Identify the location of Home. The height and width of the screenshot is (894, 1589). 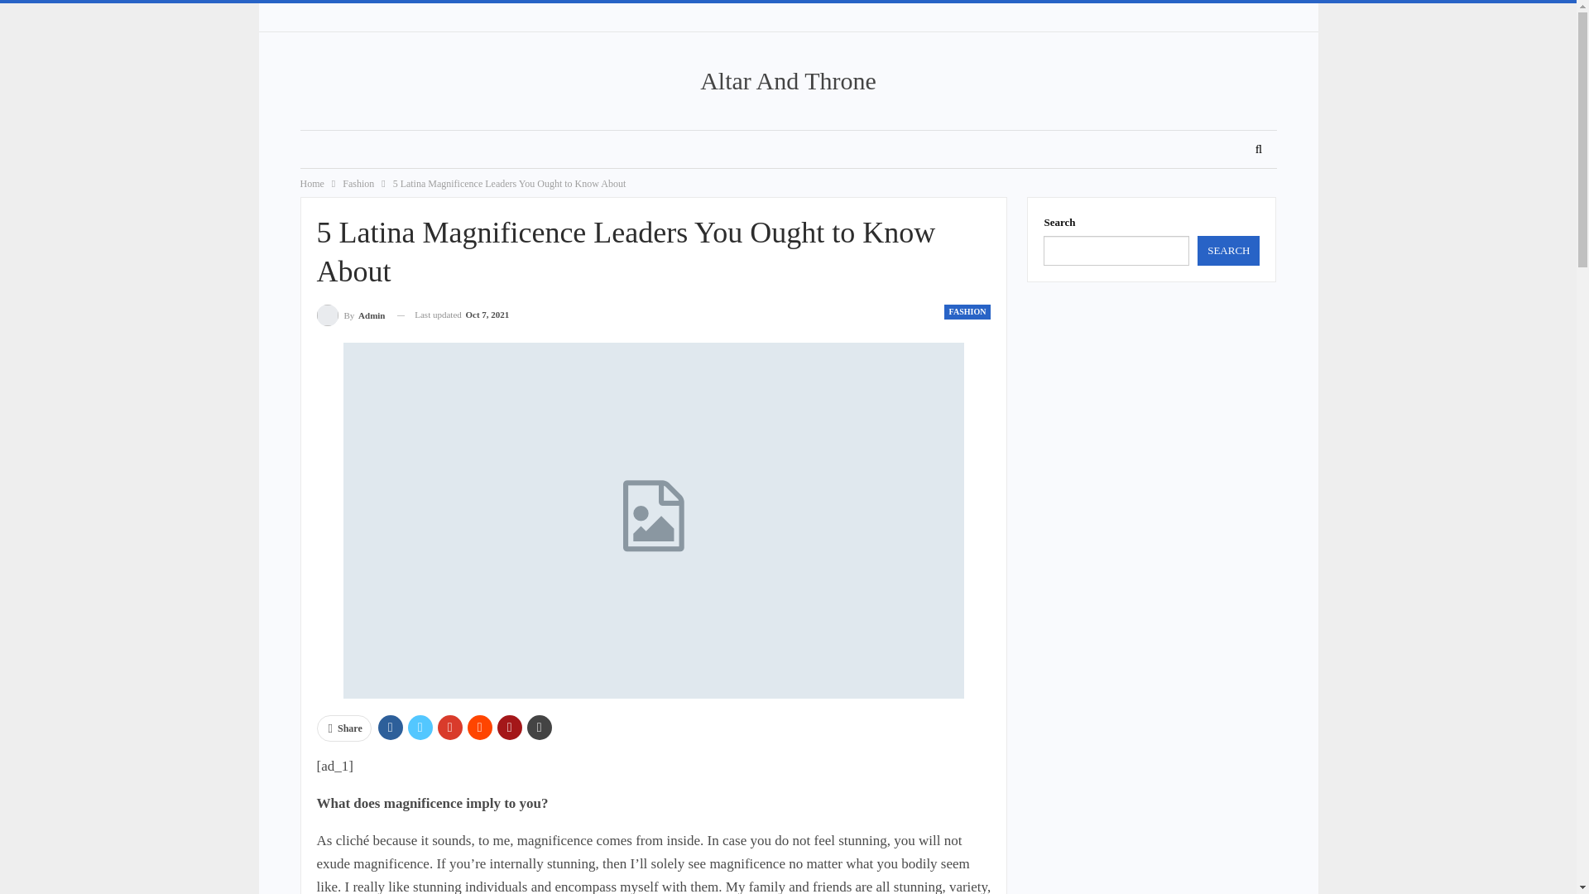
(311, 184).